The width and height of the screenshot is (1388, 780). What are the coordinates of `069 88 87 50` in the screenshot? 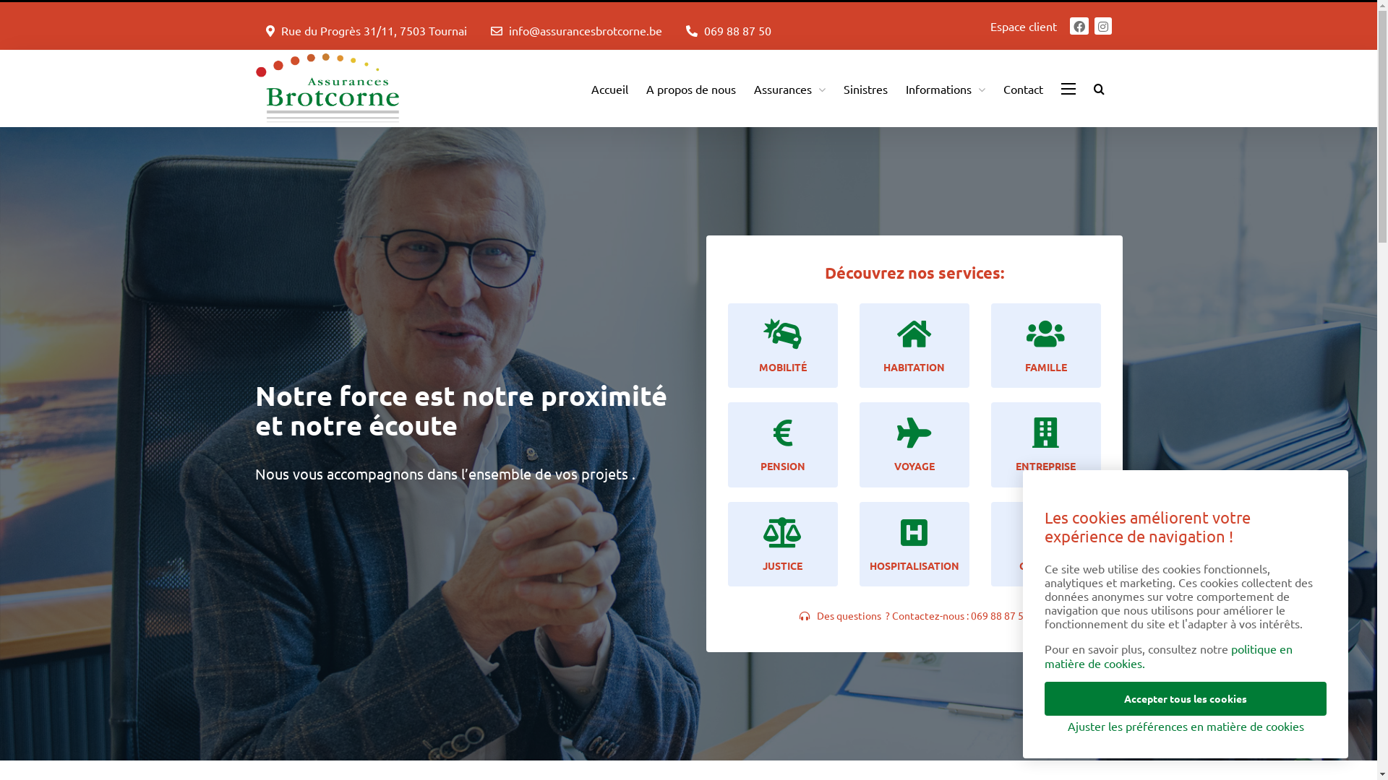 It's located at (737, 30).